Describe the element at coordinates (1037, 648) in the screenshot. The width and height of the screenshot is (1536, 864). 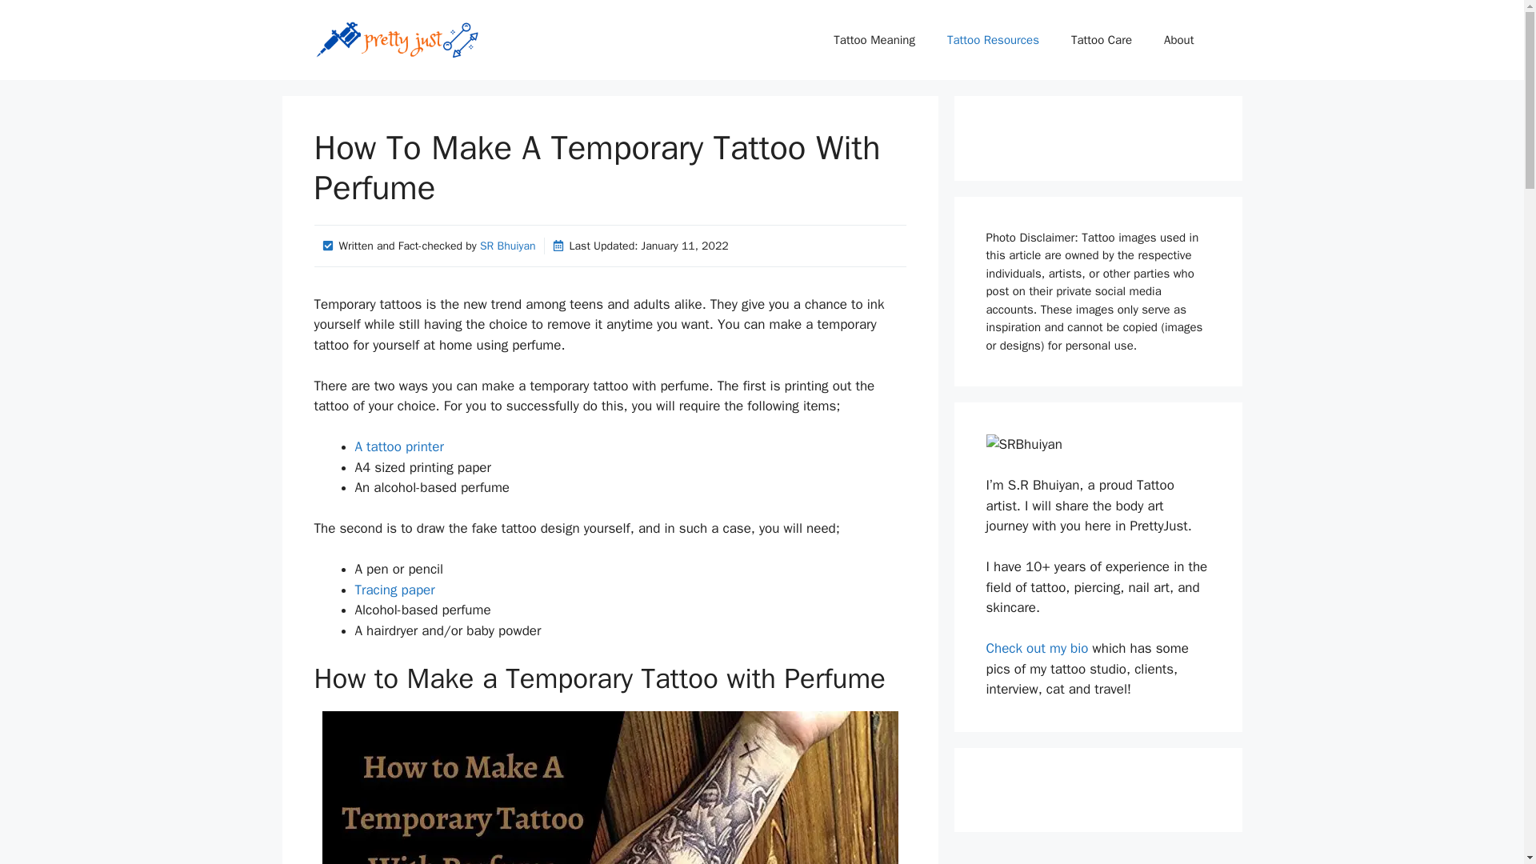
I see `Check out my bio` at that location.